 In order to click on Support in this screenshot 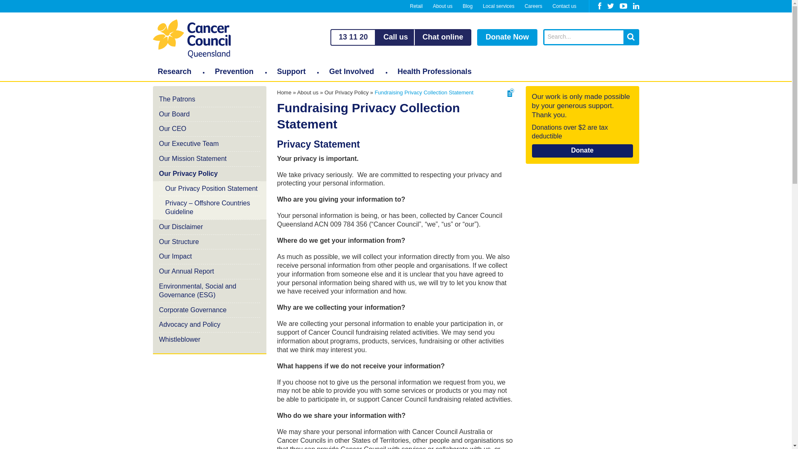, I will do `click(292, 72)`.